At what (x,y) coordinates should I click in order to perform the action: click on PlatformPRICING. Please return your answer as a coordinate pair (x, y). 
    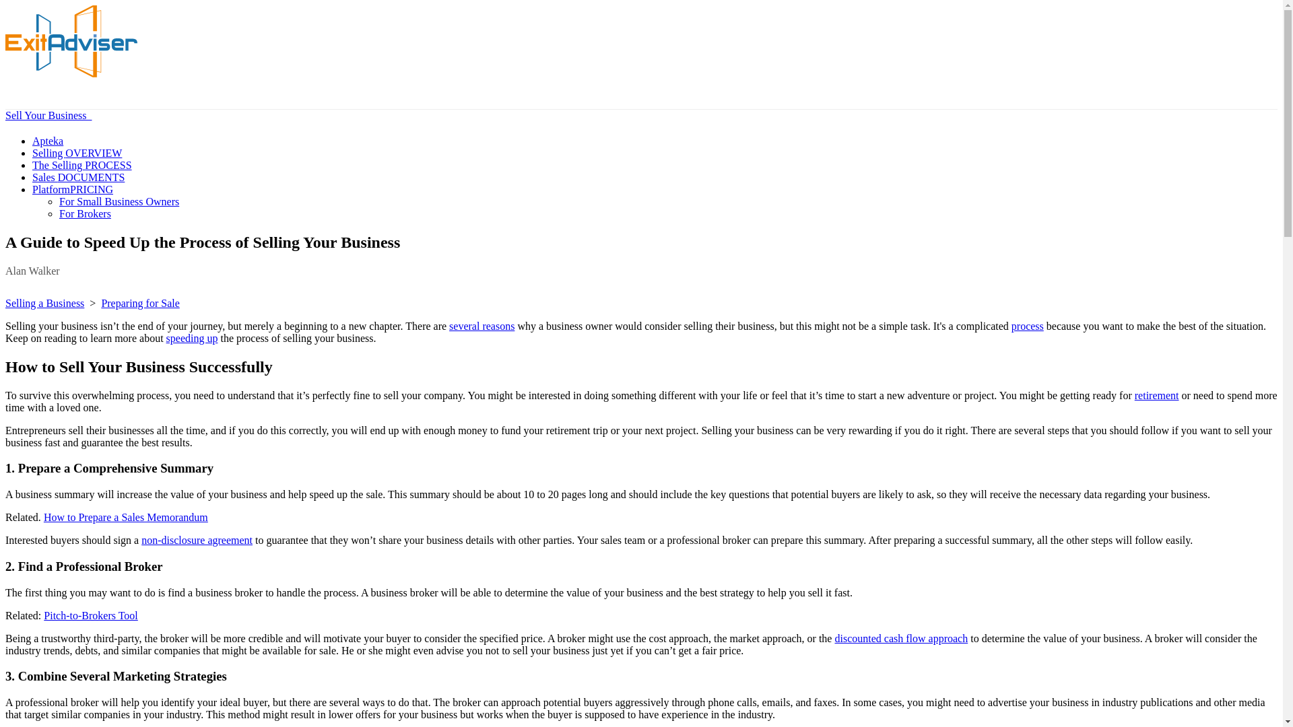
    Looking at the image, I should click on (73, 190).